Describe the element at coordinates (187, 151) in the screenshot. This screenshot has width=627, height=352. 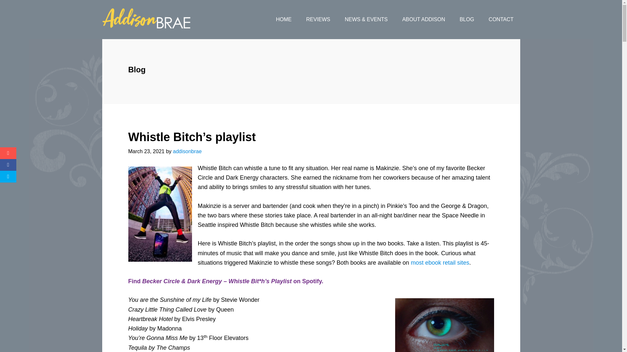
I see `addisonbrae` at that location.